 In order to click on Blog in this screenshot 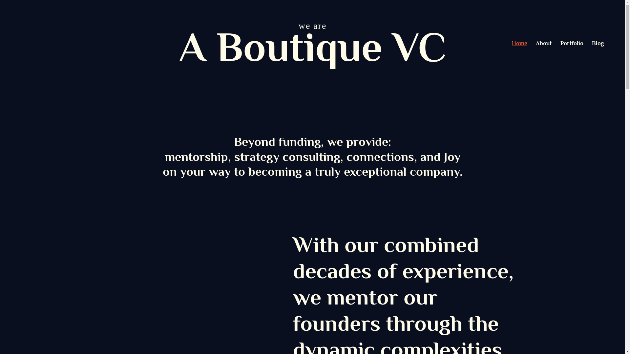, I will do `click(598, 43)`.